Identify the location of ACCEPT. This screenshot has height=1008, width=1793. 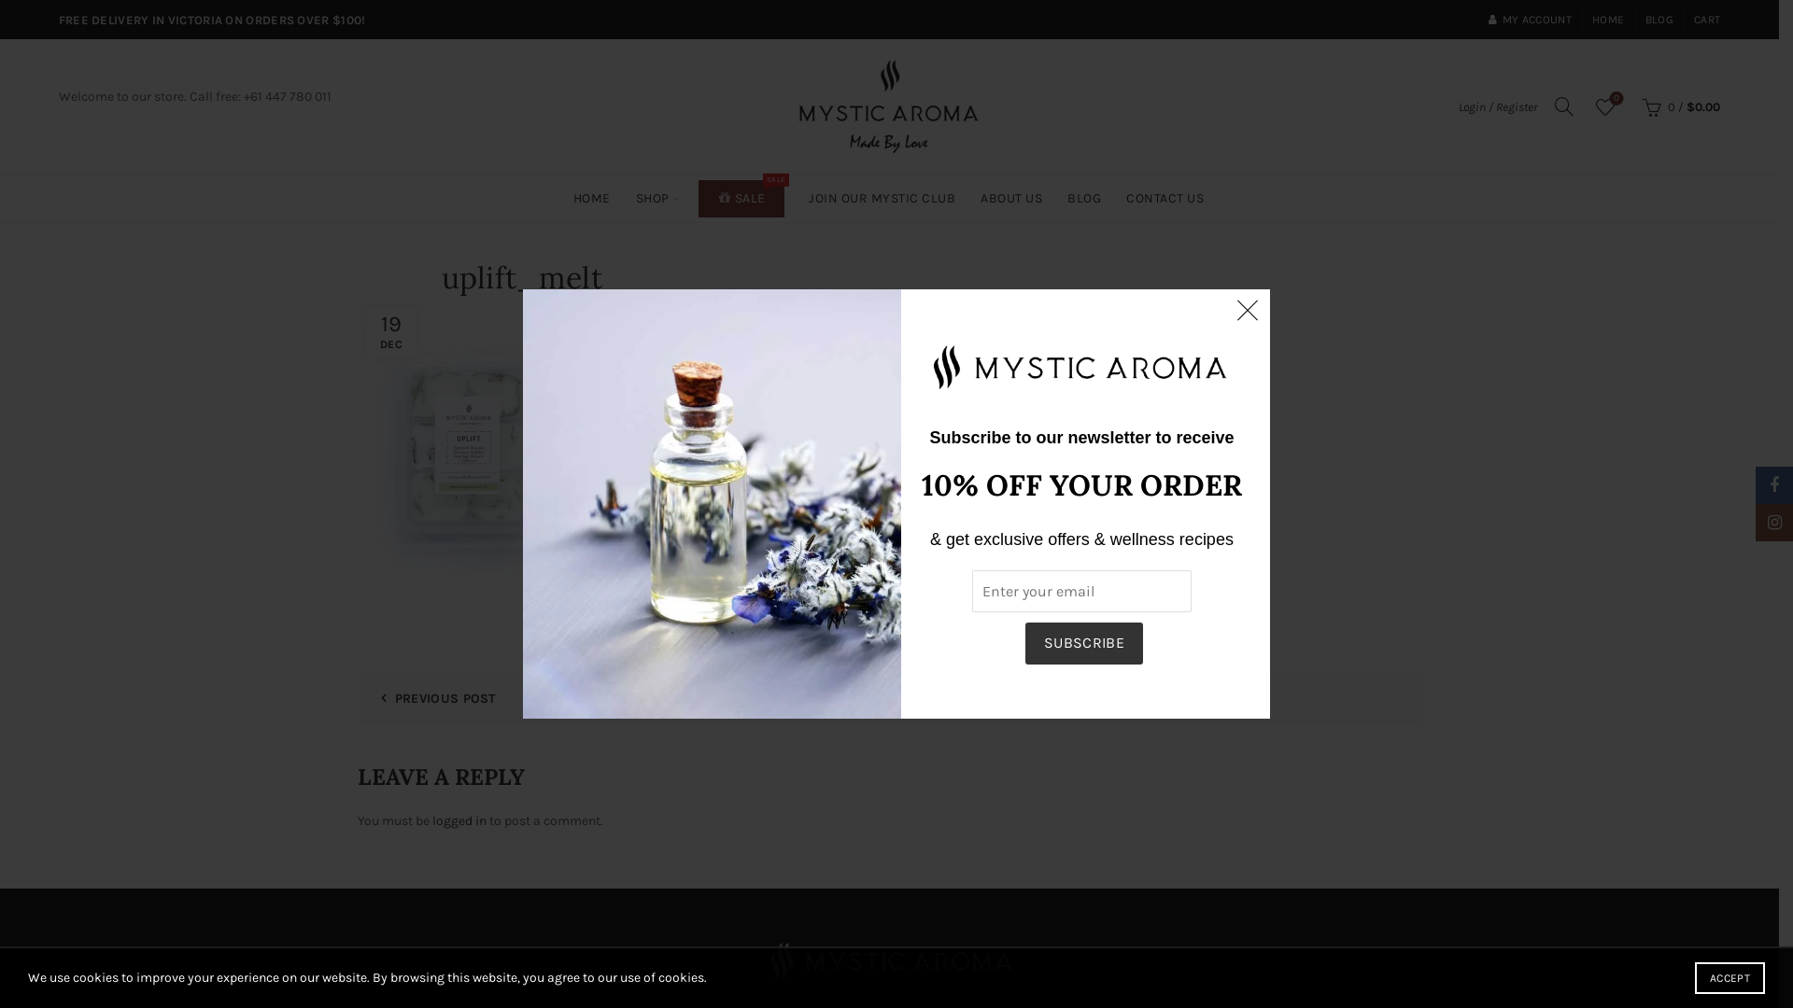
(1729, 978).